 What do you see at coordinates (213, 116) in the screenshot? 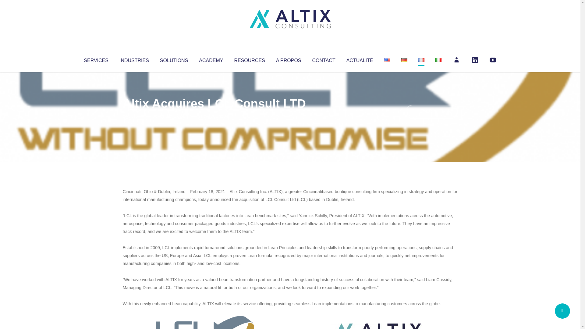
I see `Uncategorized` at bounding box center [213, 116].